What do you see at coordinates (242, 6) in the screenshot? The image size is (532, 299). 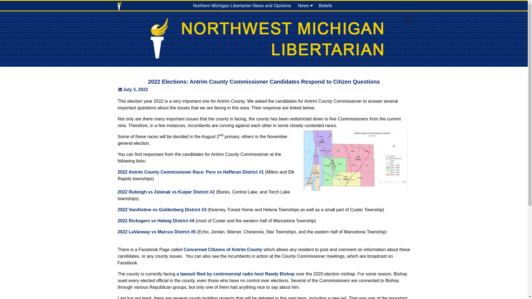 I see `Northern Michigan Libertarian News and Opinions` at bounding box center [242, 6].